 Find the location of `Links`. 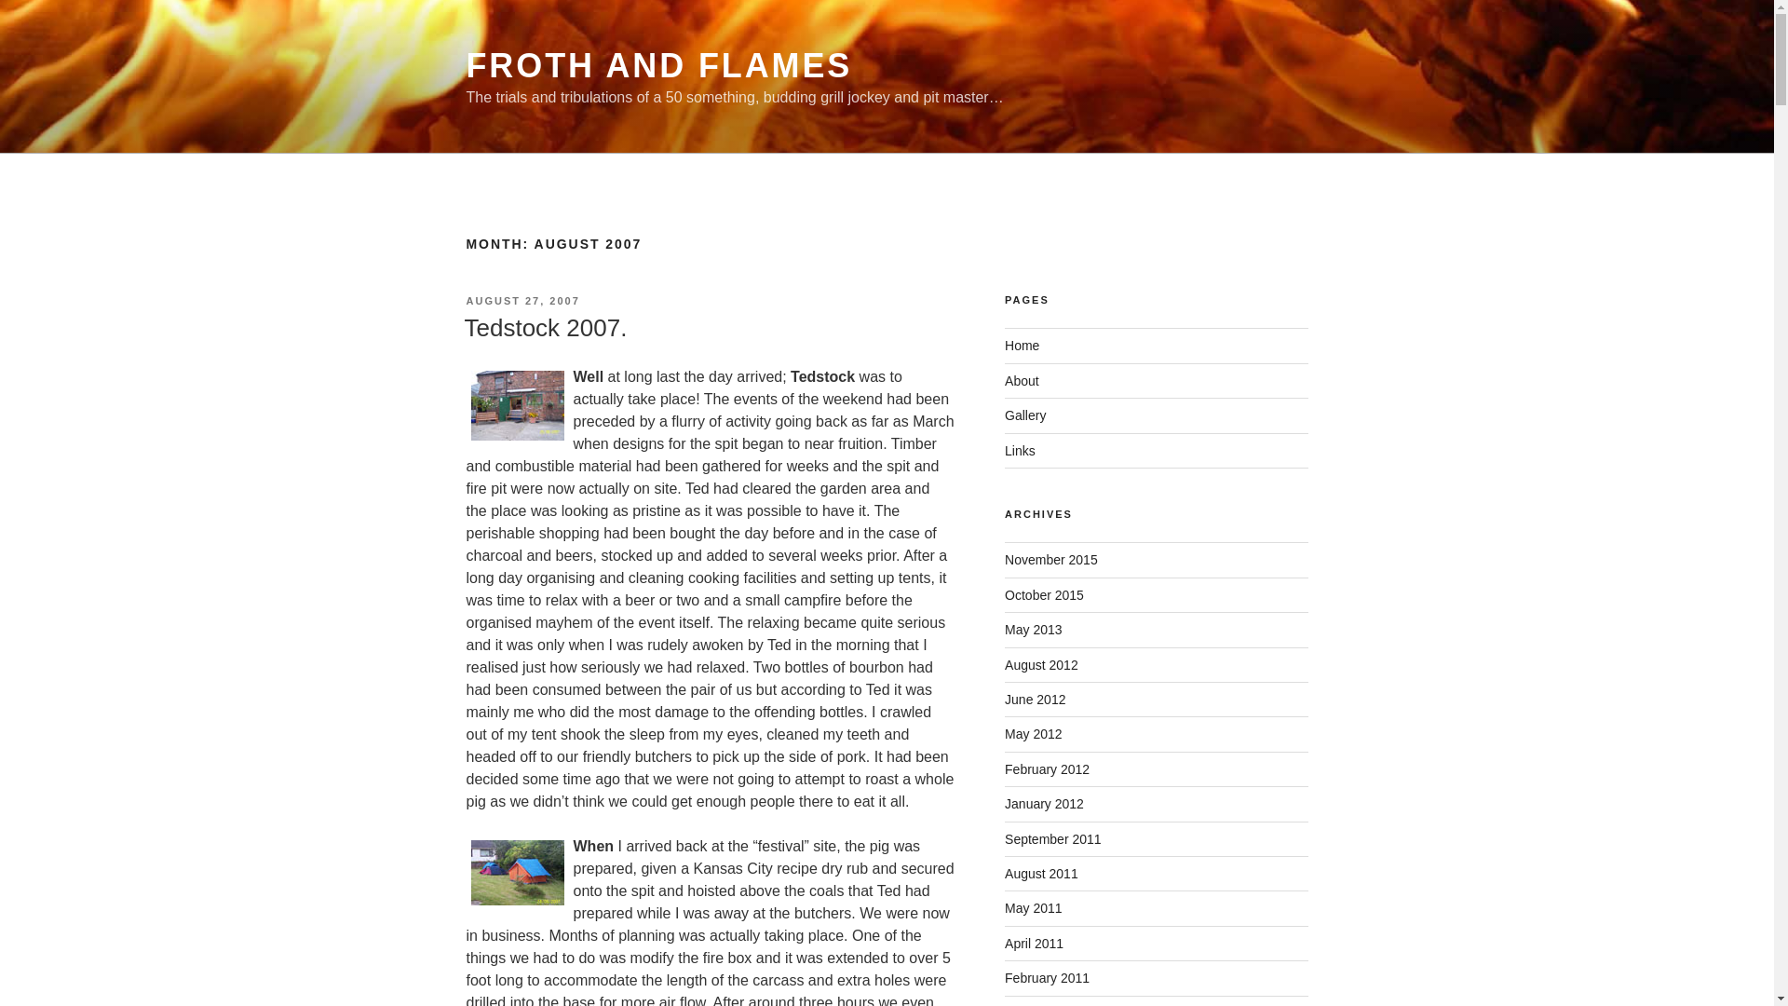

Links is located at coordinates (1020, 451).